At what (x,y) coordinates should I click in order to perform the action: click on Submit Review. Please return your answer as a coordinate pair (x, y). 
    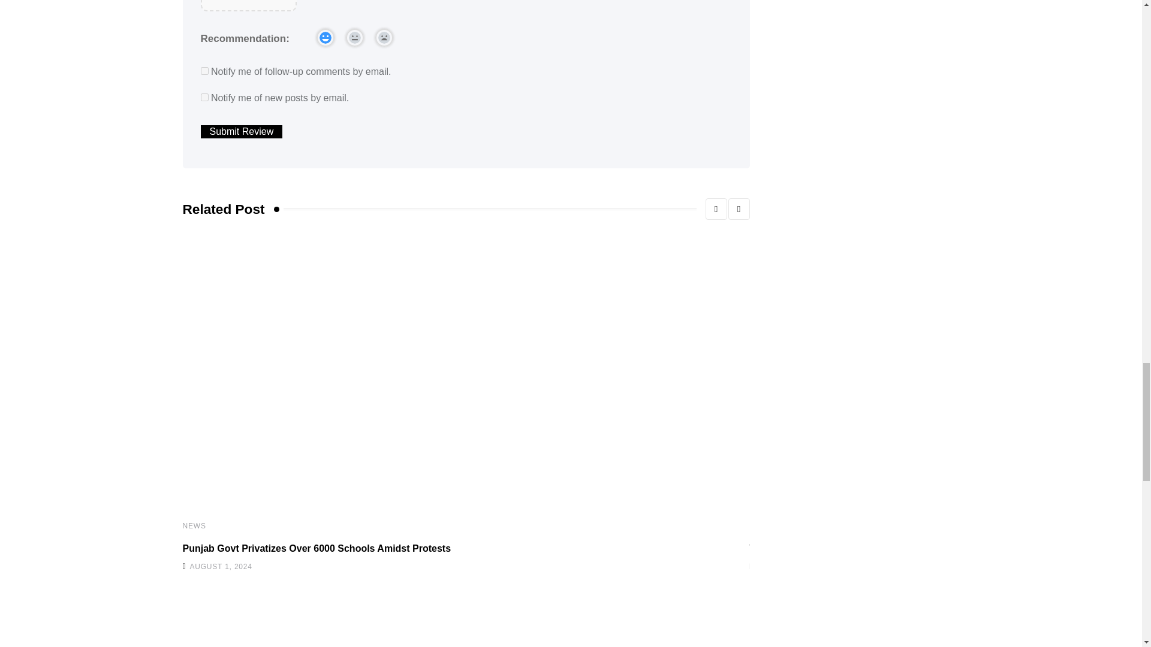
    Looking at the image, I should click on (241, 132).